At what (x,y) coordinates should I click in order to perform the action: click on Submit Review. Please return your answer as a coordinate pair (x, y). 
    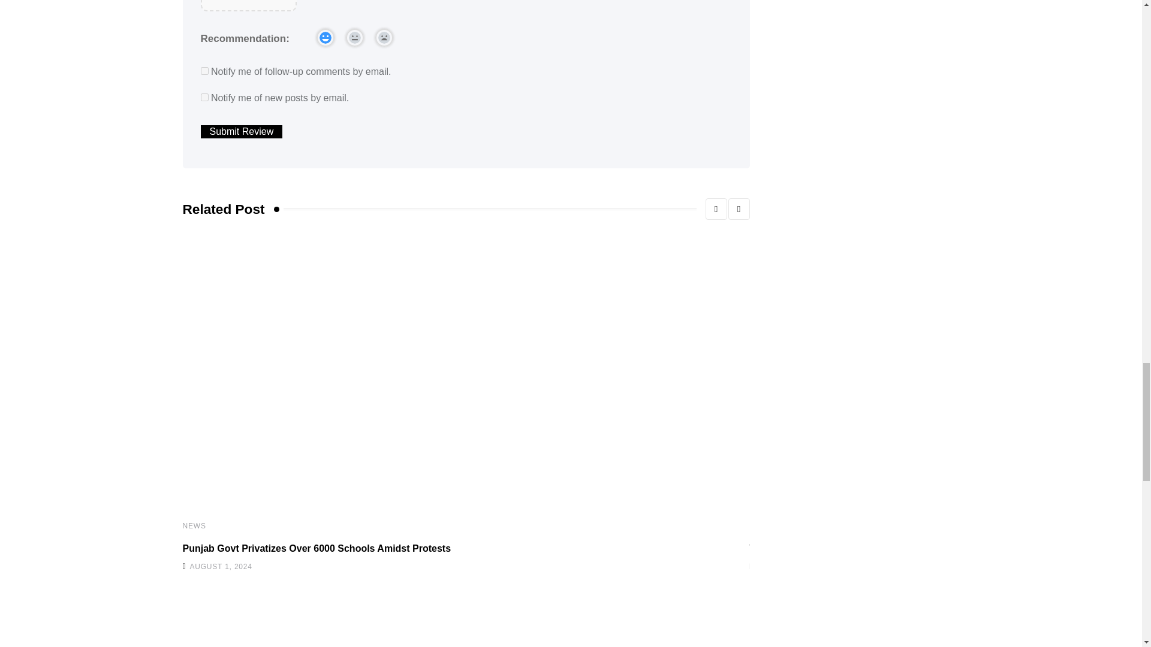
    Looking at the image, I should click on (241, 132).